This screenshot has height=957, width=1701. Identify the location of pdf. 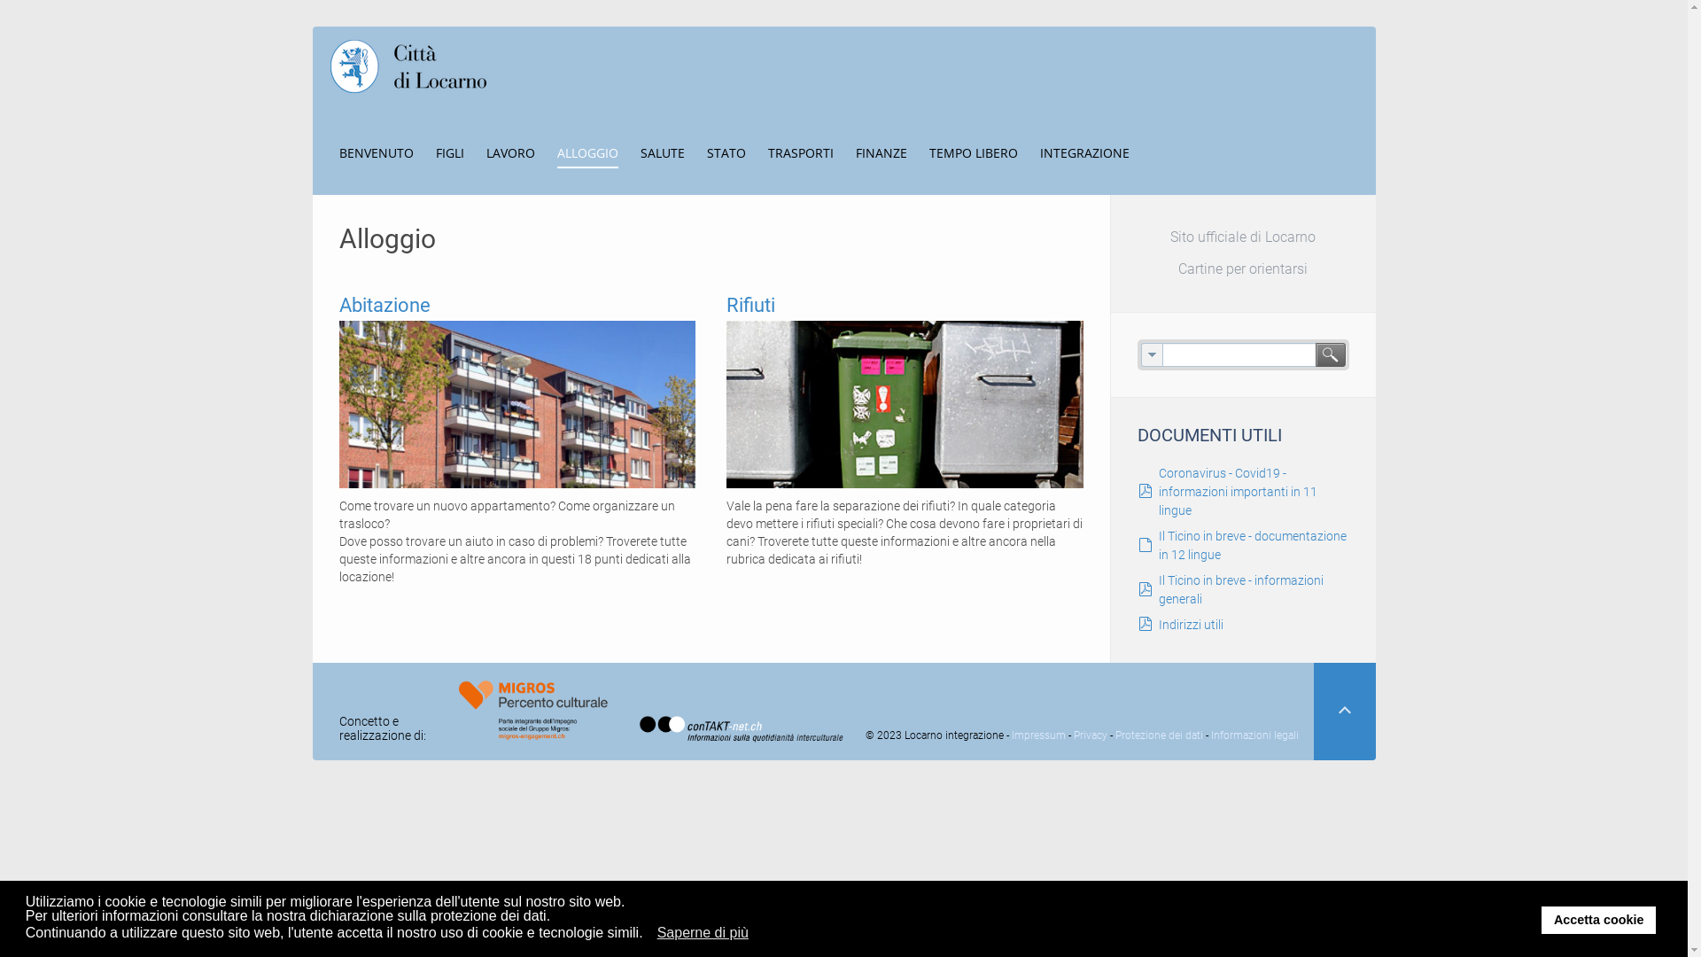
(1145, 625).